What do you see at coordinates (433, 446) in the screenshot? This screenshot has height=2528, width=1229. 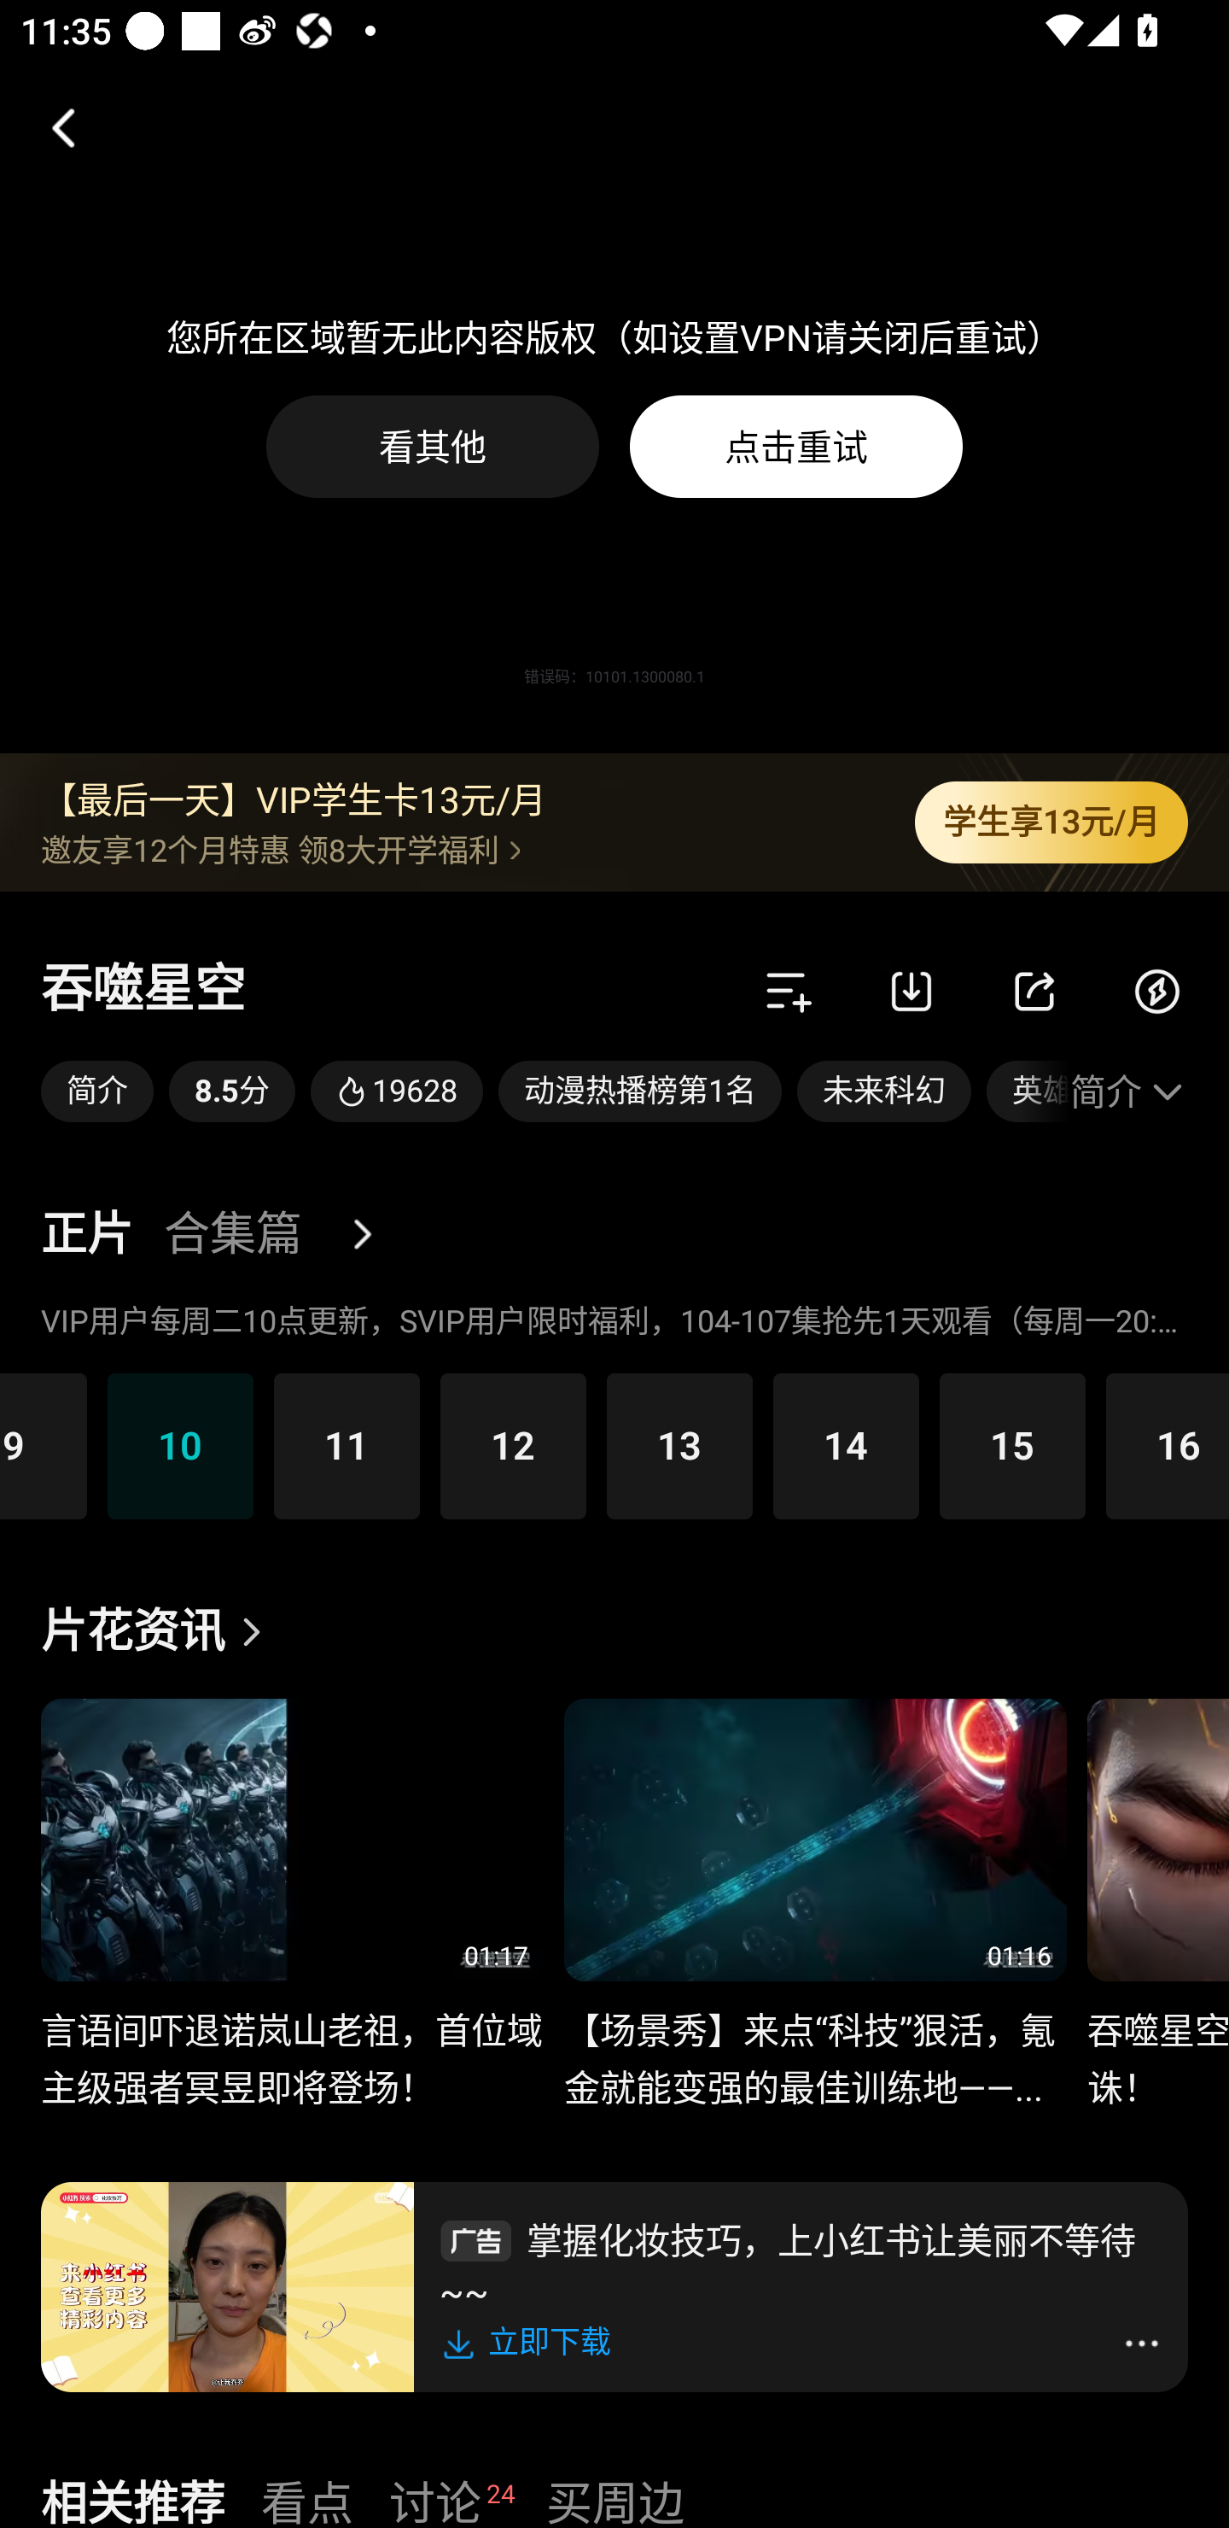 I see `看其他 您所在区域暂无此内容版权（如设置VPN请关闭后重试） 看其他按钮` at bounding box center [433, 446].